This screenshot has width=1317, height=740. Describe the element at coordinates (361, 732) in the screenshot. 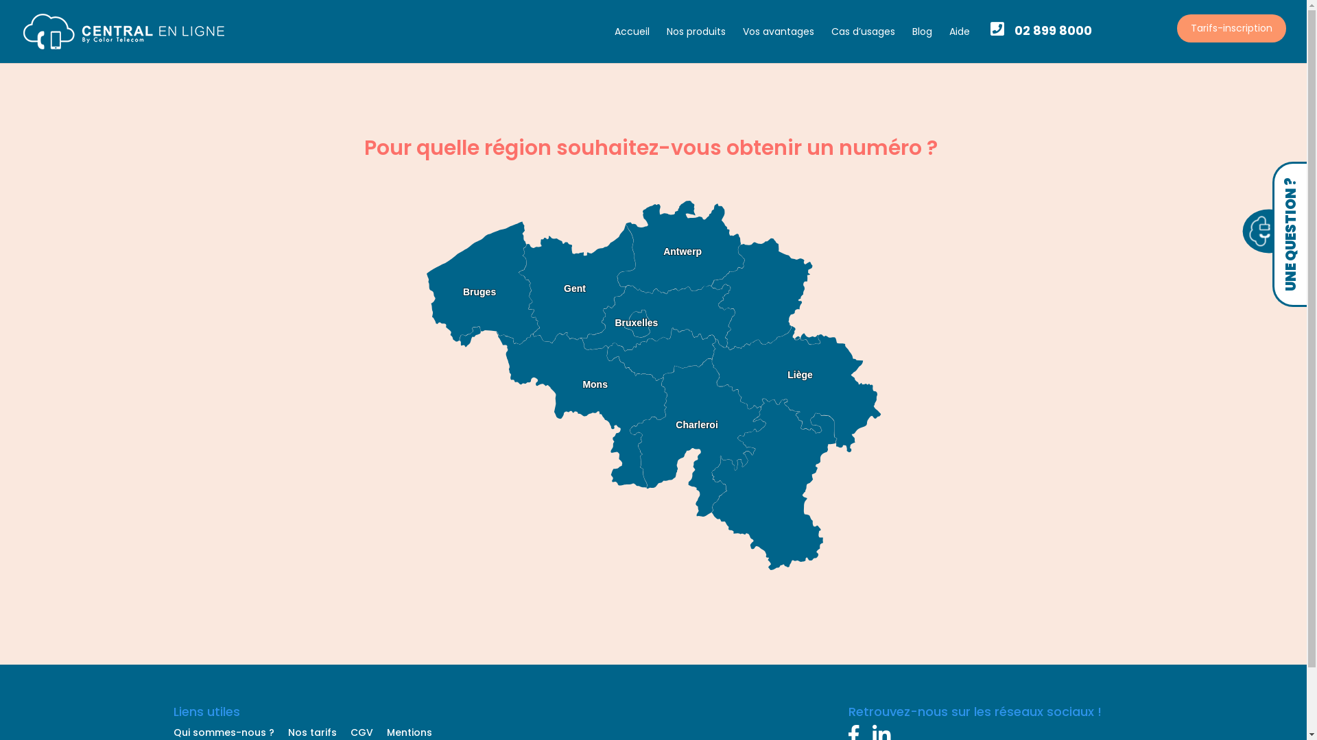

I see `CGV` at that location.